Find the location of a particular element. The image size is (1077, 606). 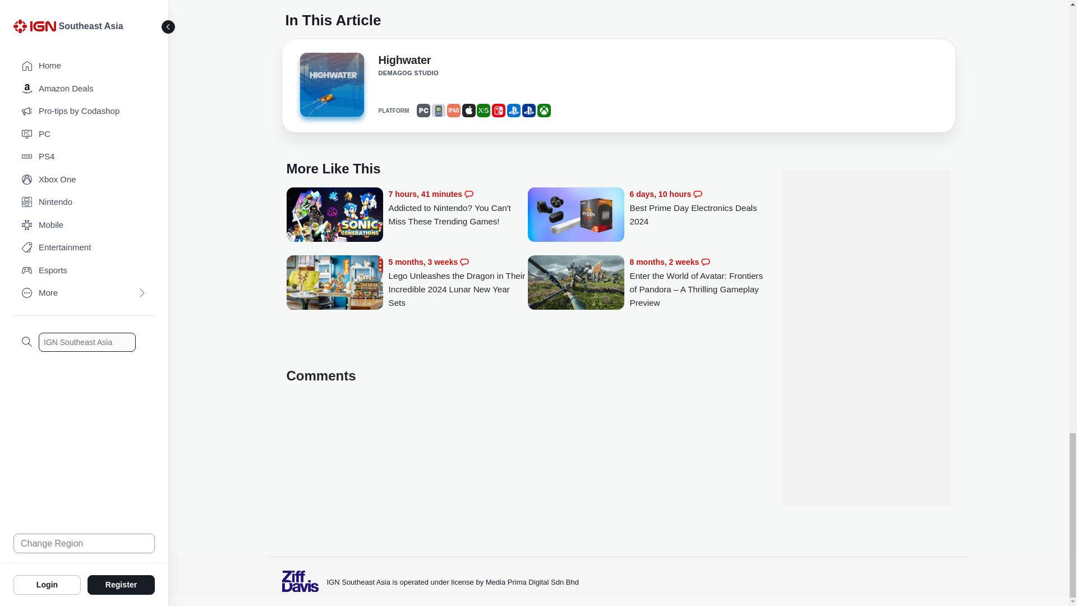

Highwater is located at coordinates (331, 84).